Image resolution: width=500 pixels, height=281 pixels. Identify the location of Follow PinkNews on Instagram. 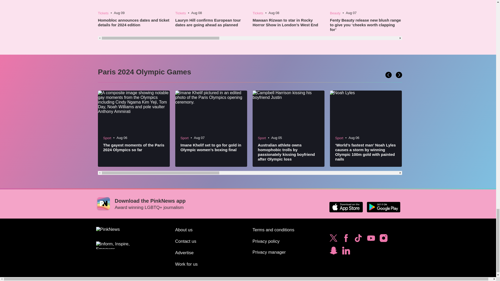
(383, 239).